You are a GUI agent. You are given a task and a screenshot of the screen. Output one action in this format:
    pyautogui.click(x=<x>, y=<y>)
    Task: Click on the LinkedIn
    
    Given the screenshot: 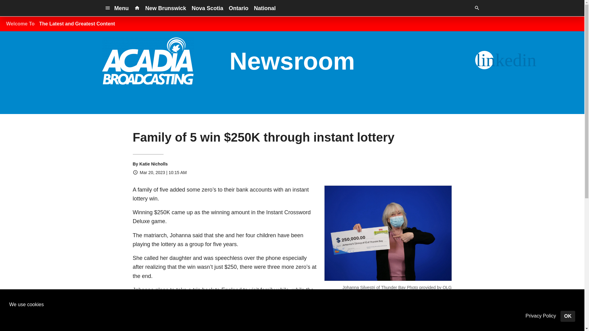 What is the action you would take?
    pyautogui.click(x=484, y=60)
    